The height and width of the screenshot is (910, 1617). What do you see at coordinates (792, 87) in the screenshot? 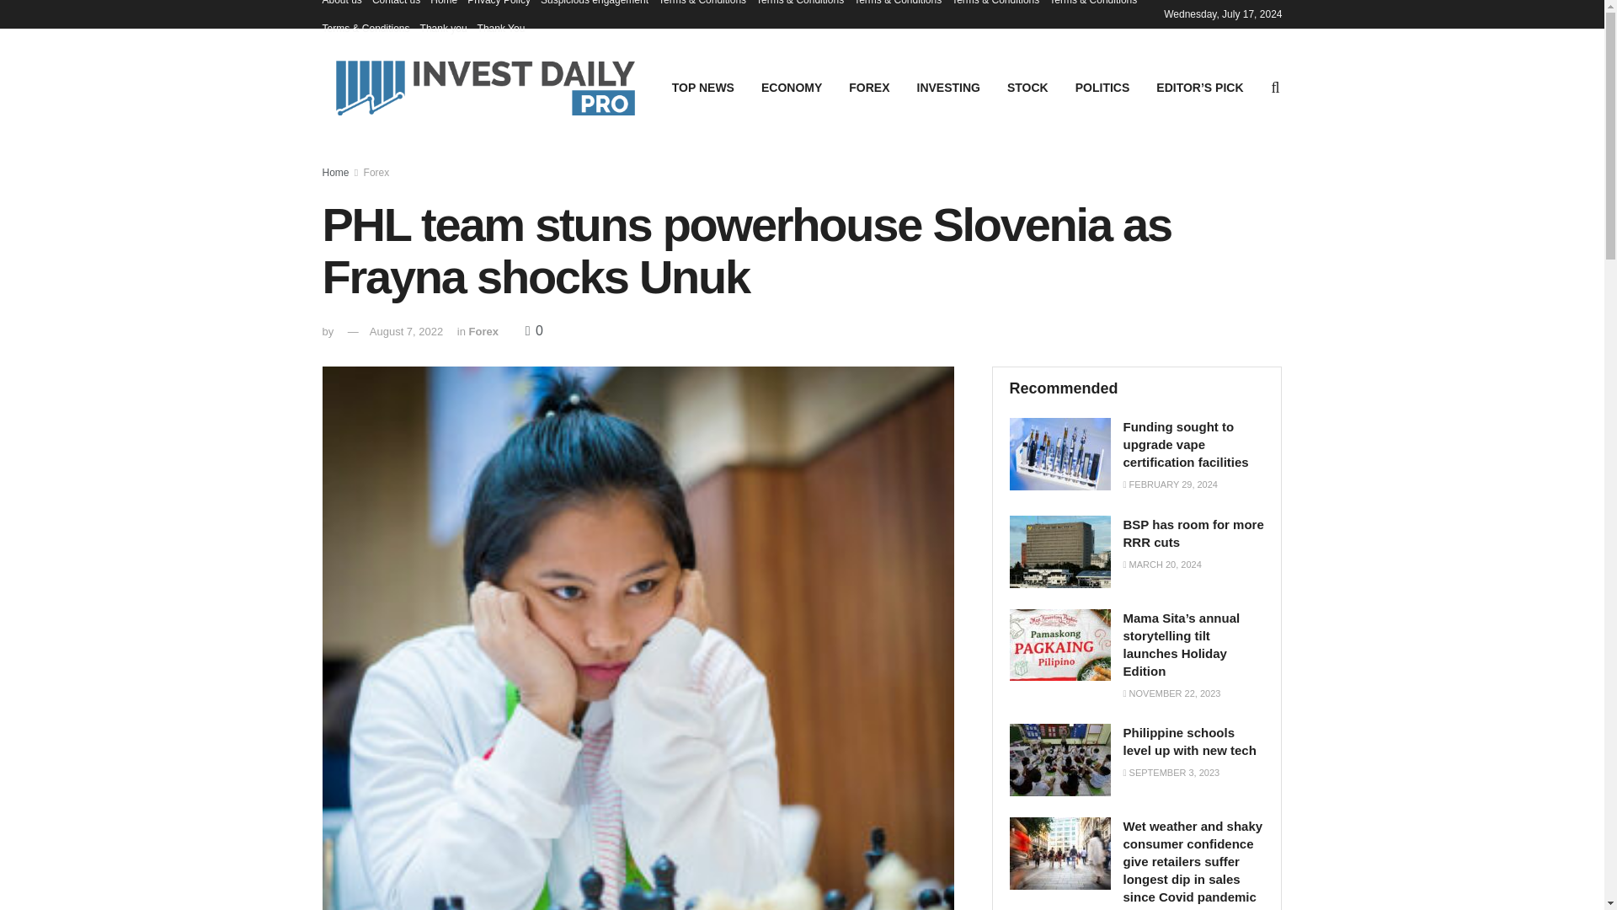
I see `ECONOMY` at bounding box center [792, 87].